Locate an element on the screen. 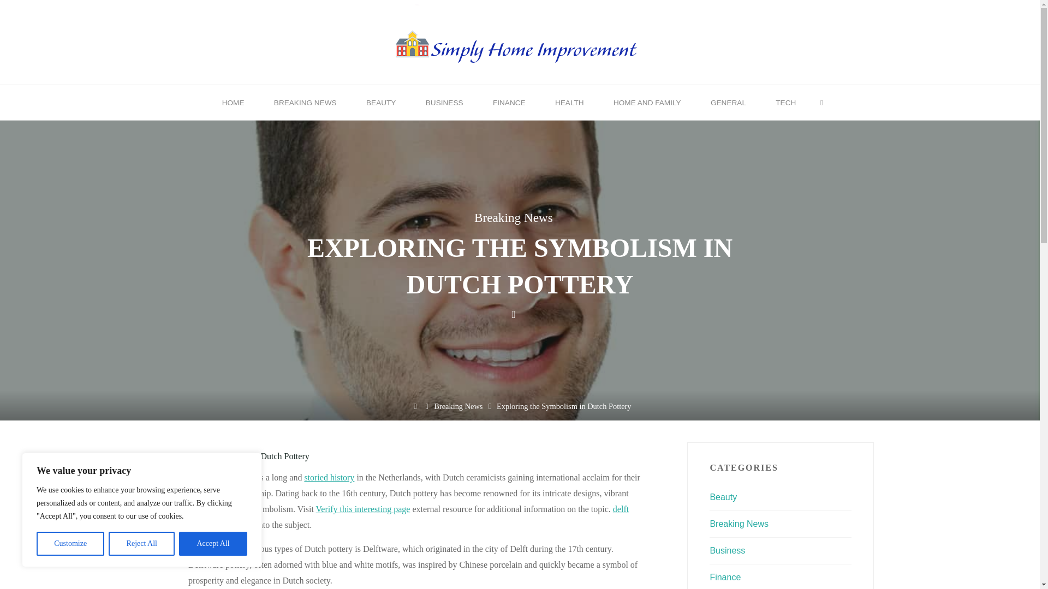 The height and width of the screenshot is (589, 1048). Reject All is located at coordinates (142, 544).